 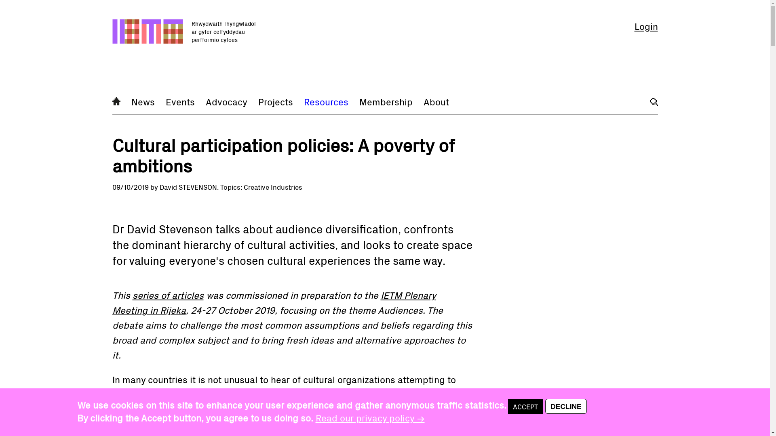 I want to click on Login, so click(x=646, y=25).